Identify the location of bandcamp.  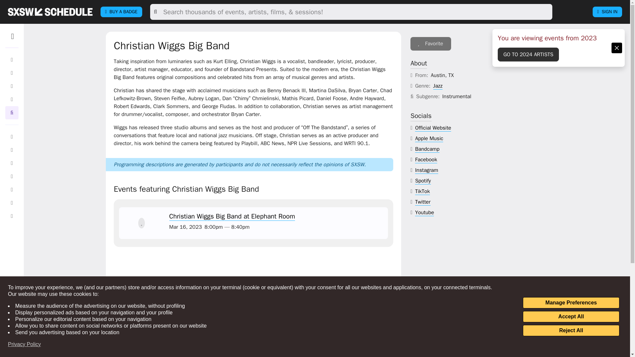
(427, 149).